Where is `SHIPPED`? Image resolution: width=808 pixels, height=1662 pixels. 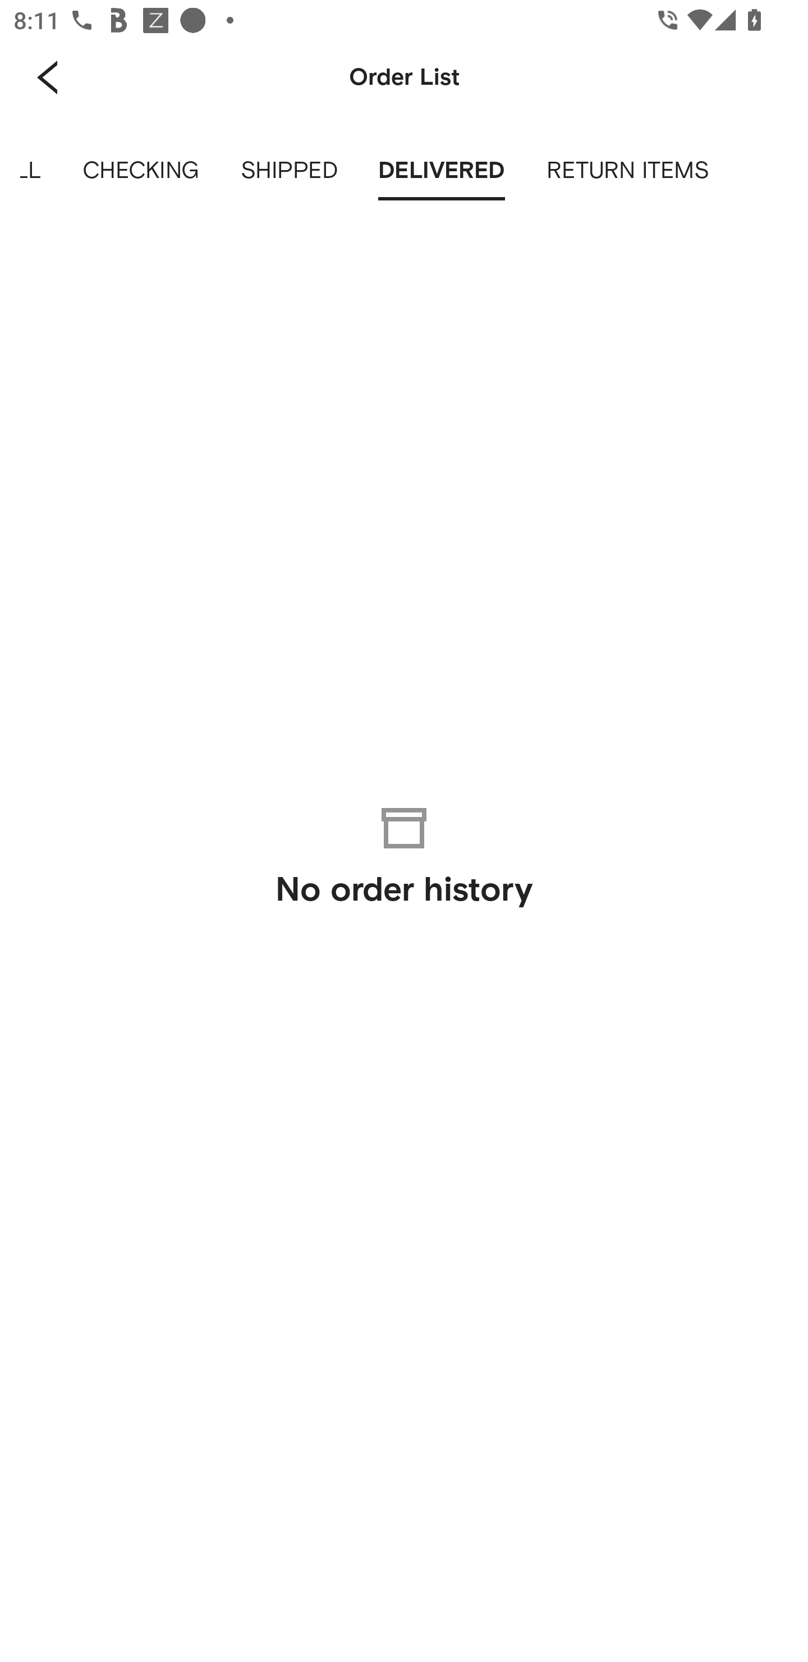 SHIPPED is located at coordinates (288, 171).